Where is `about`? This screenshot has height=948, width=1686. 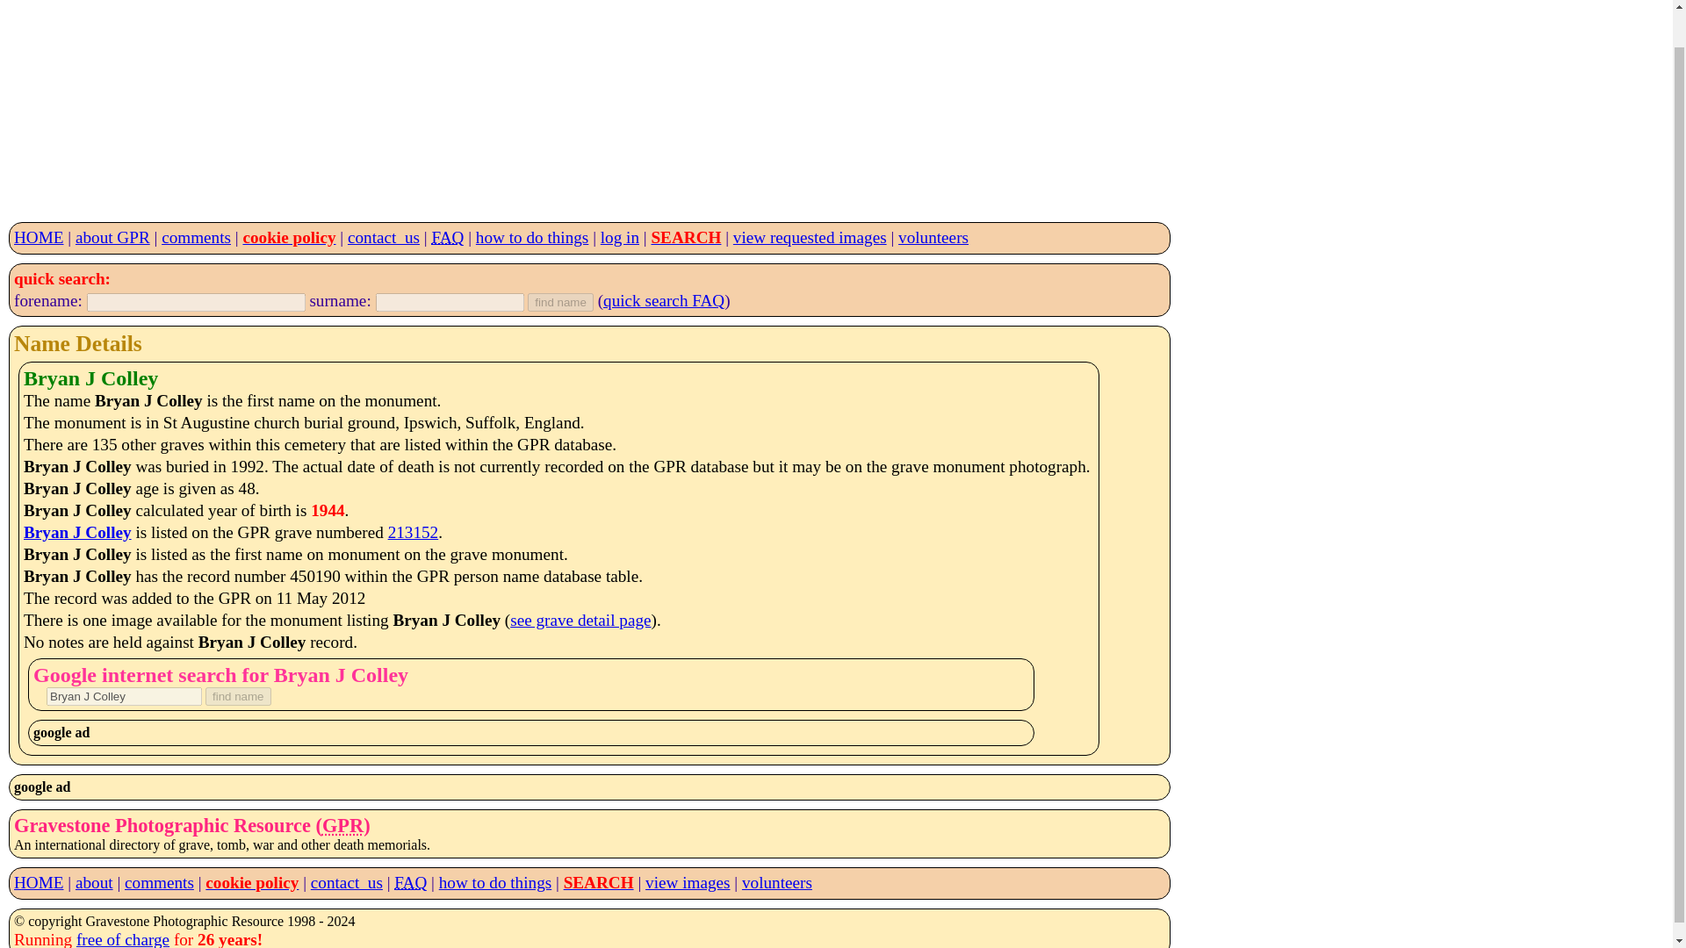 about is located at coordinates (94, 882).